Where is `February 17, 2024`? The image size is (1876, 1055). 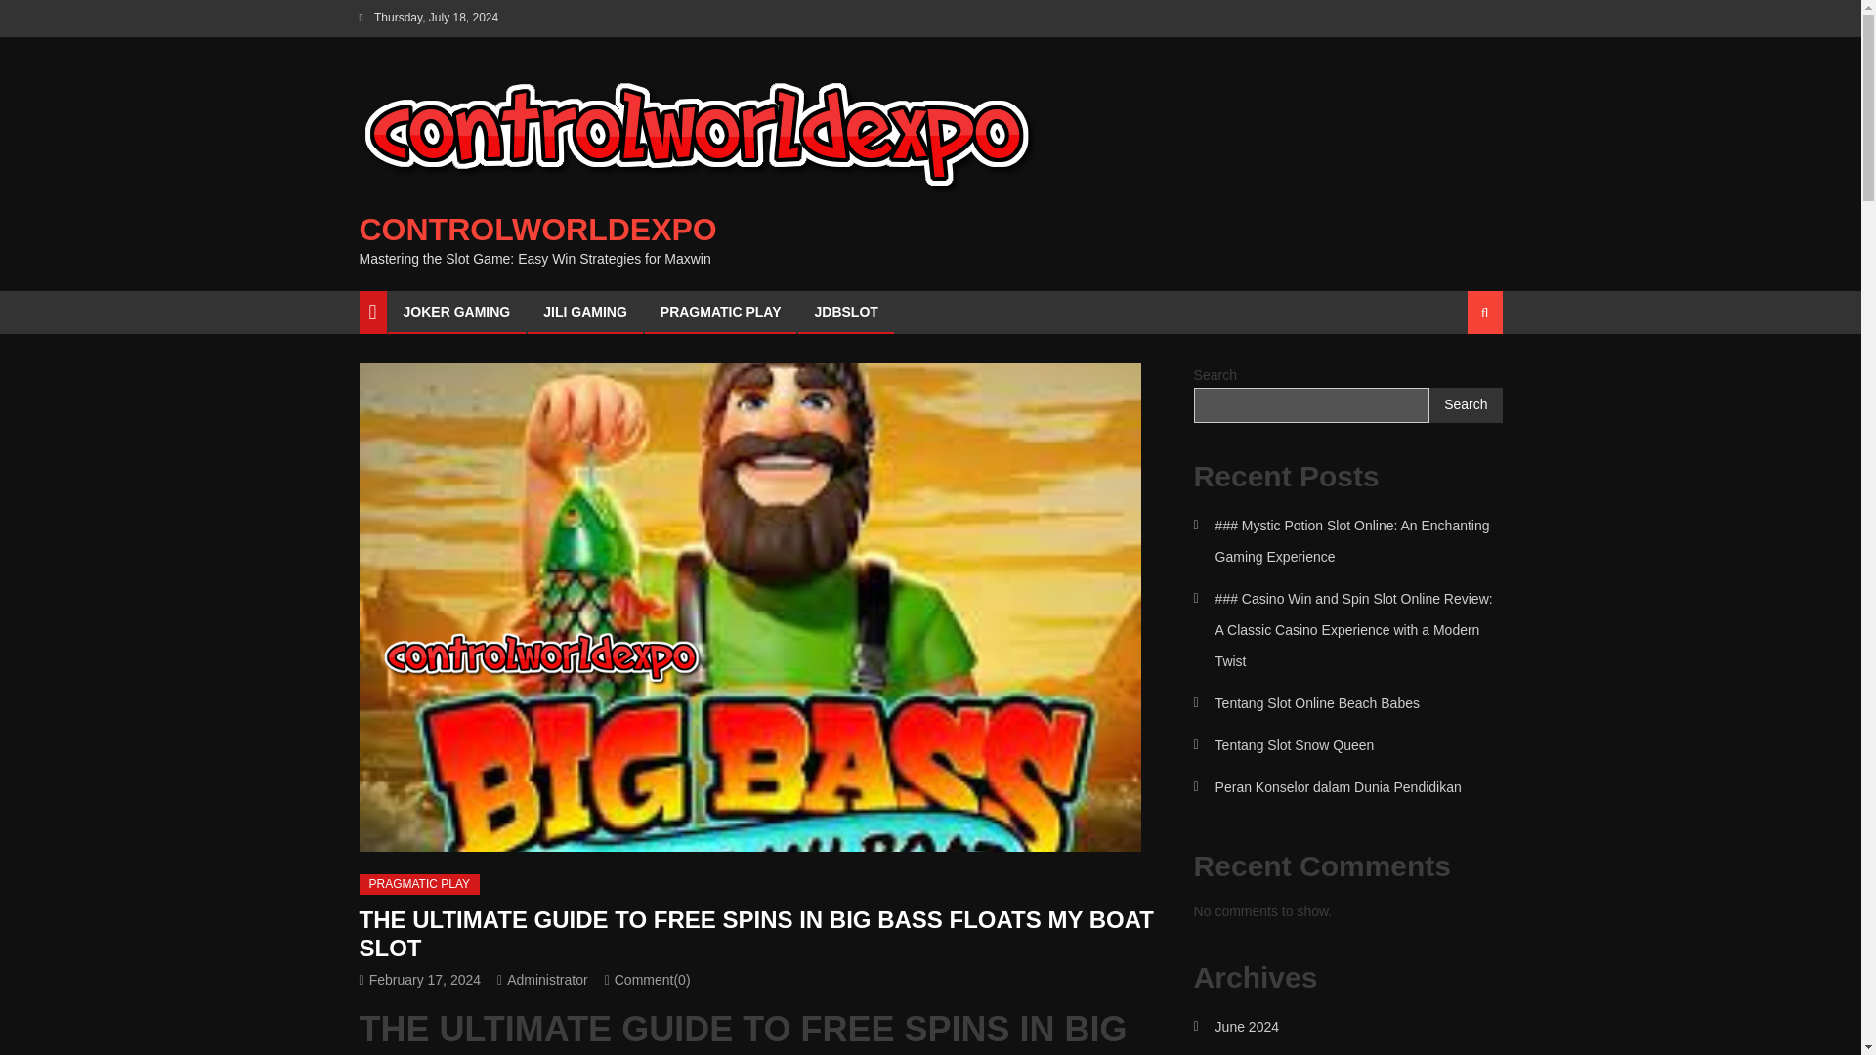 February 17, 2024 is located at coordinates (424, 979).